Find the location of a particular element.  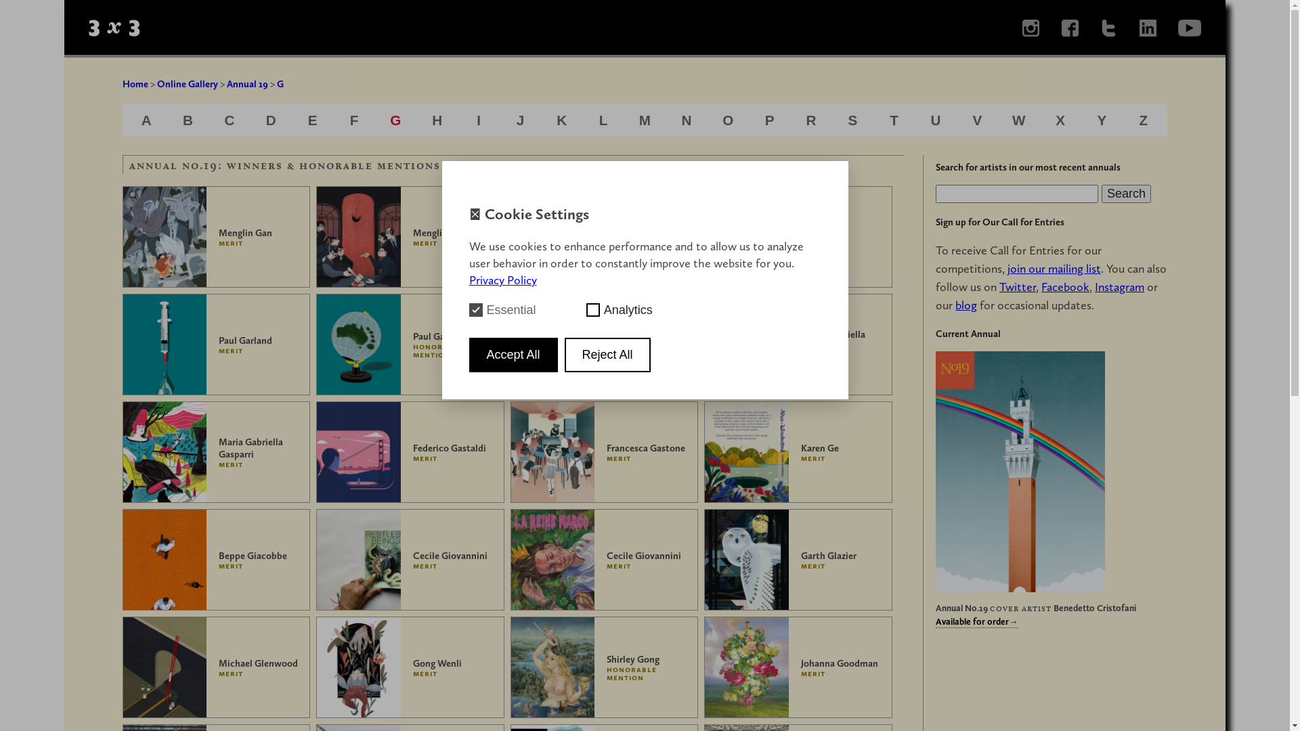

Gong Wenli
merit is located at coordinates (410, 667).